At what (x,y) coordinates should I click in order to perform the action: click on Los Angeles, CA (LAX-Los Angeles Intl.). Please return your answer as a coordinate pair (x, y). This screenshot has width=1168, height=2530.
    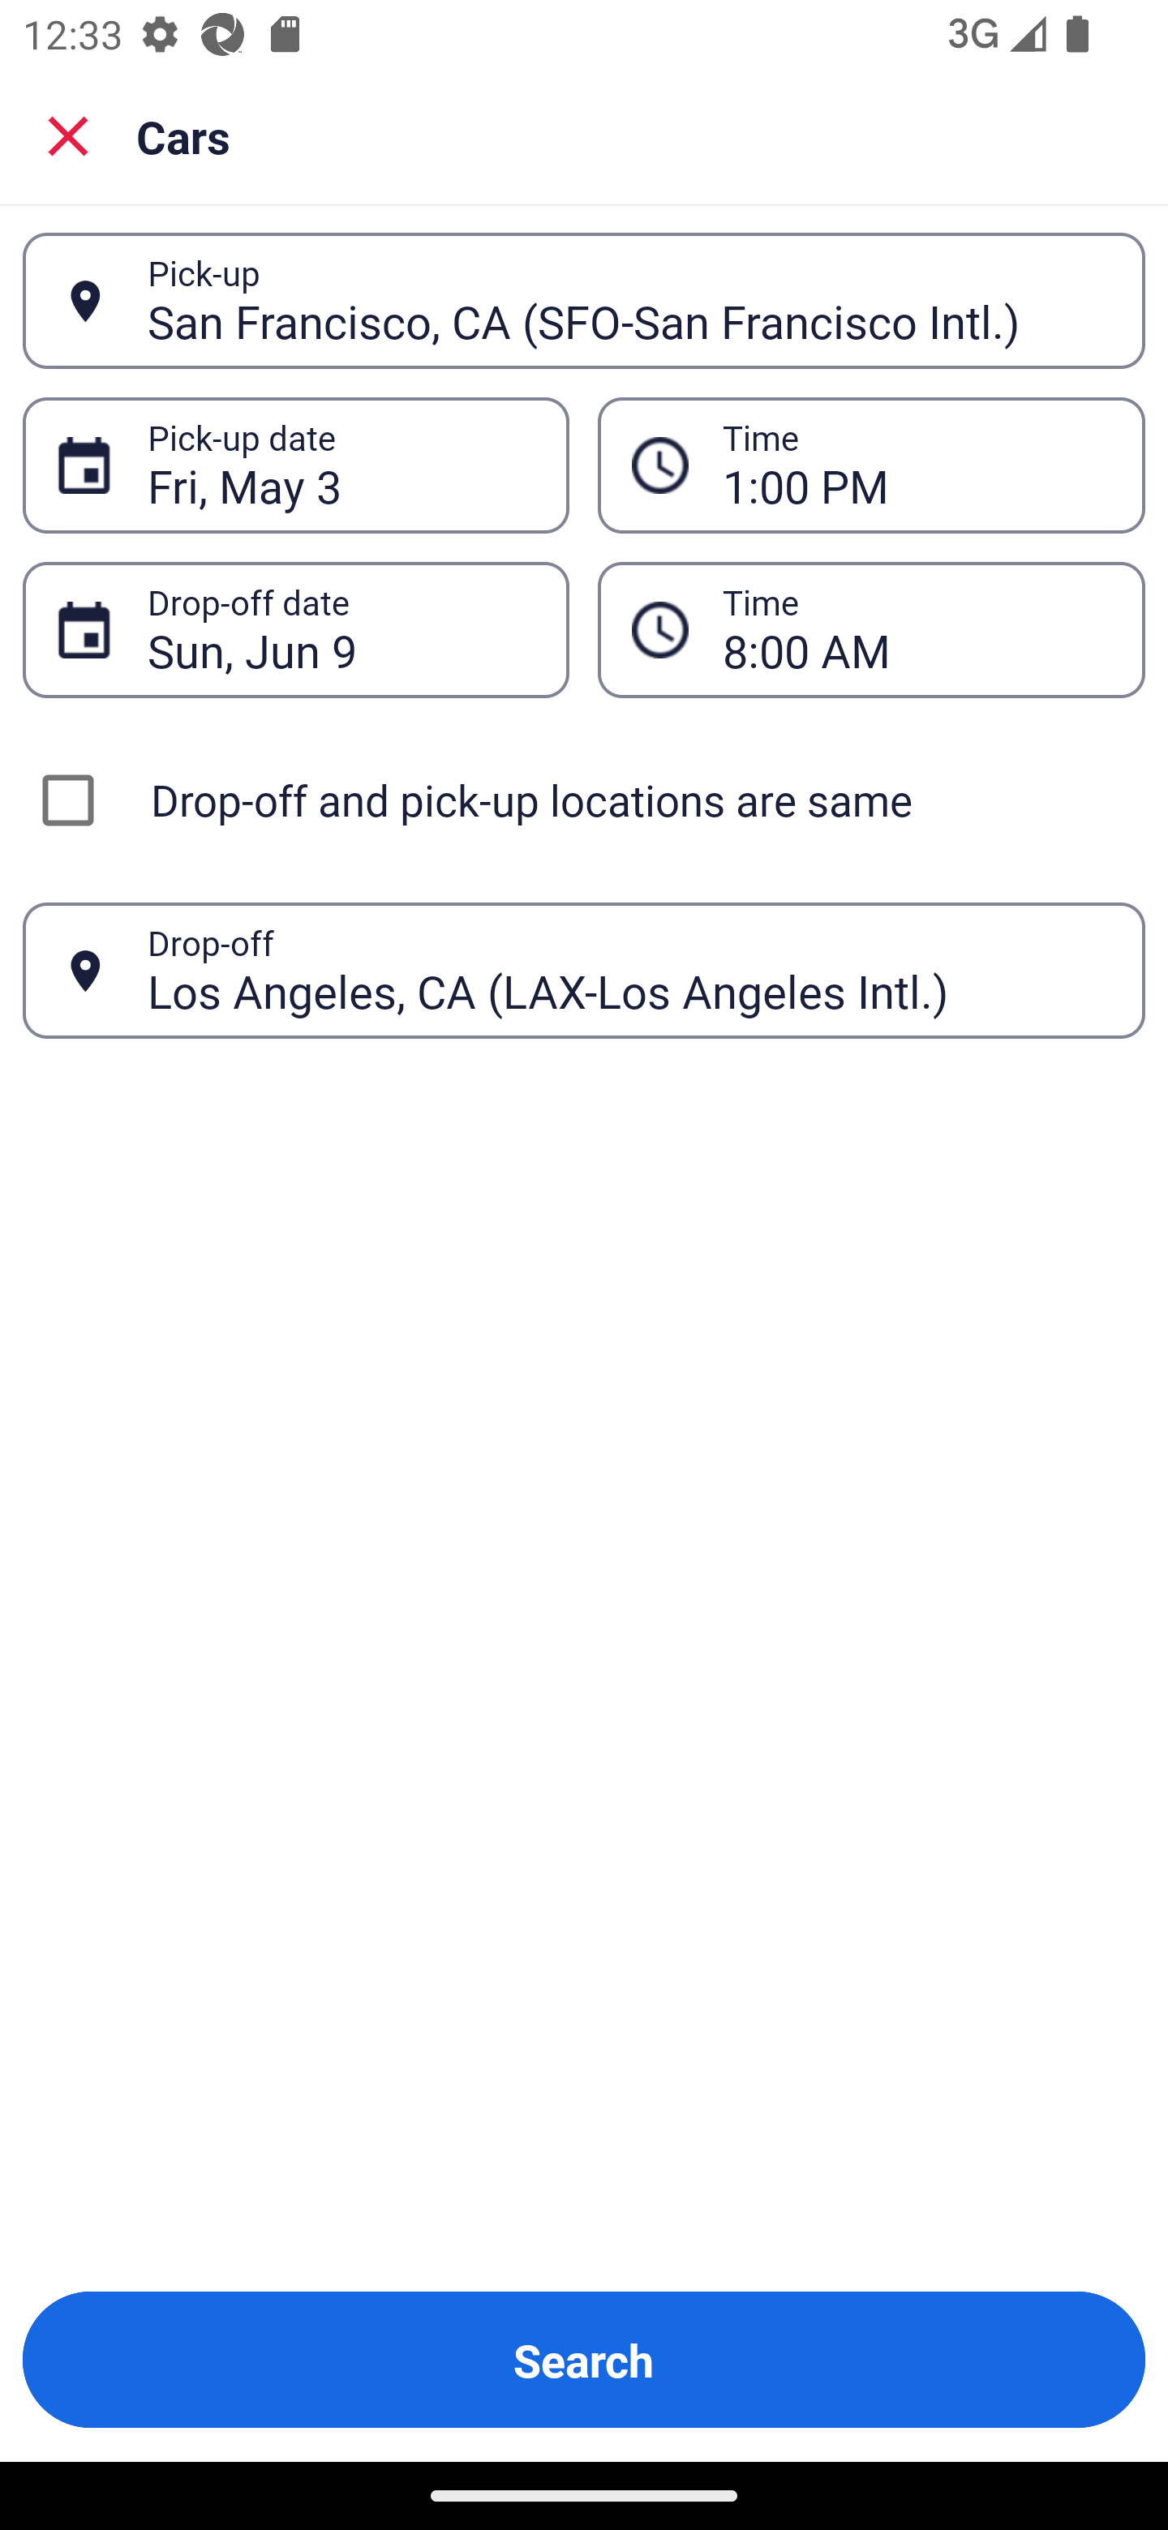
    Looking at the image, I should click on (629, 970).